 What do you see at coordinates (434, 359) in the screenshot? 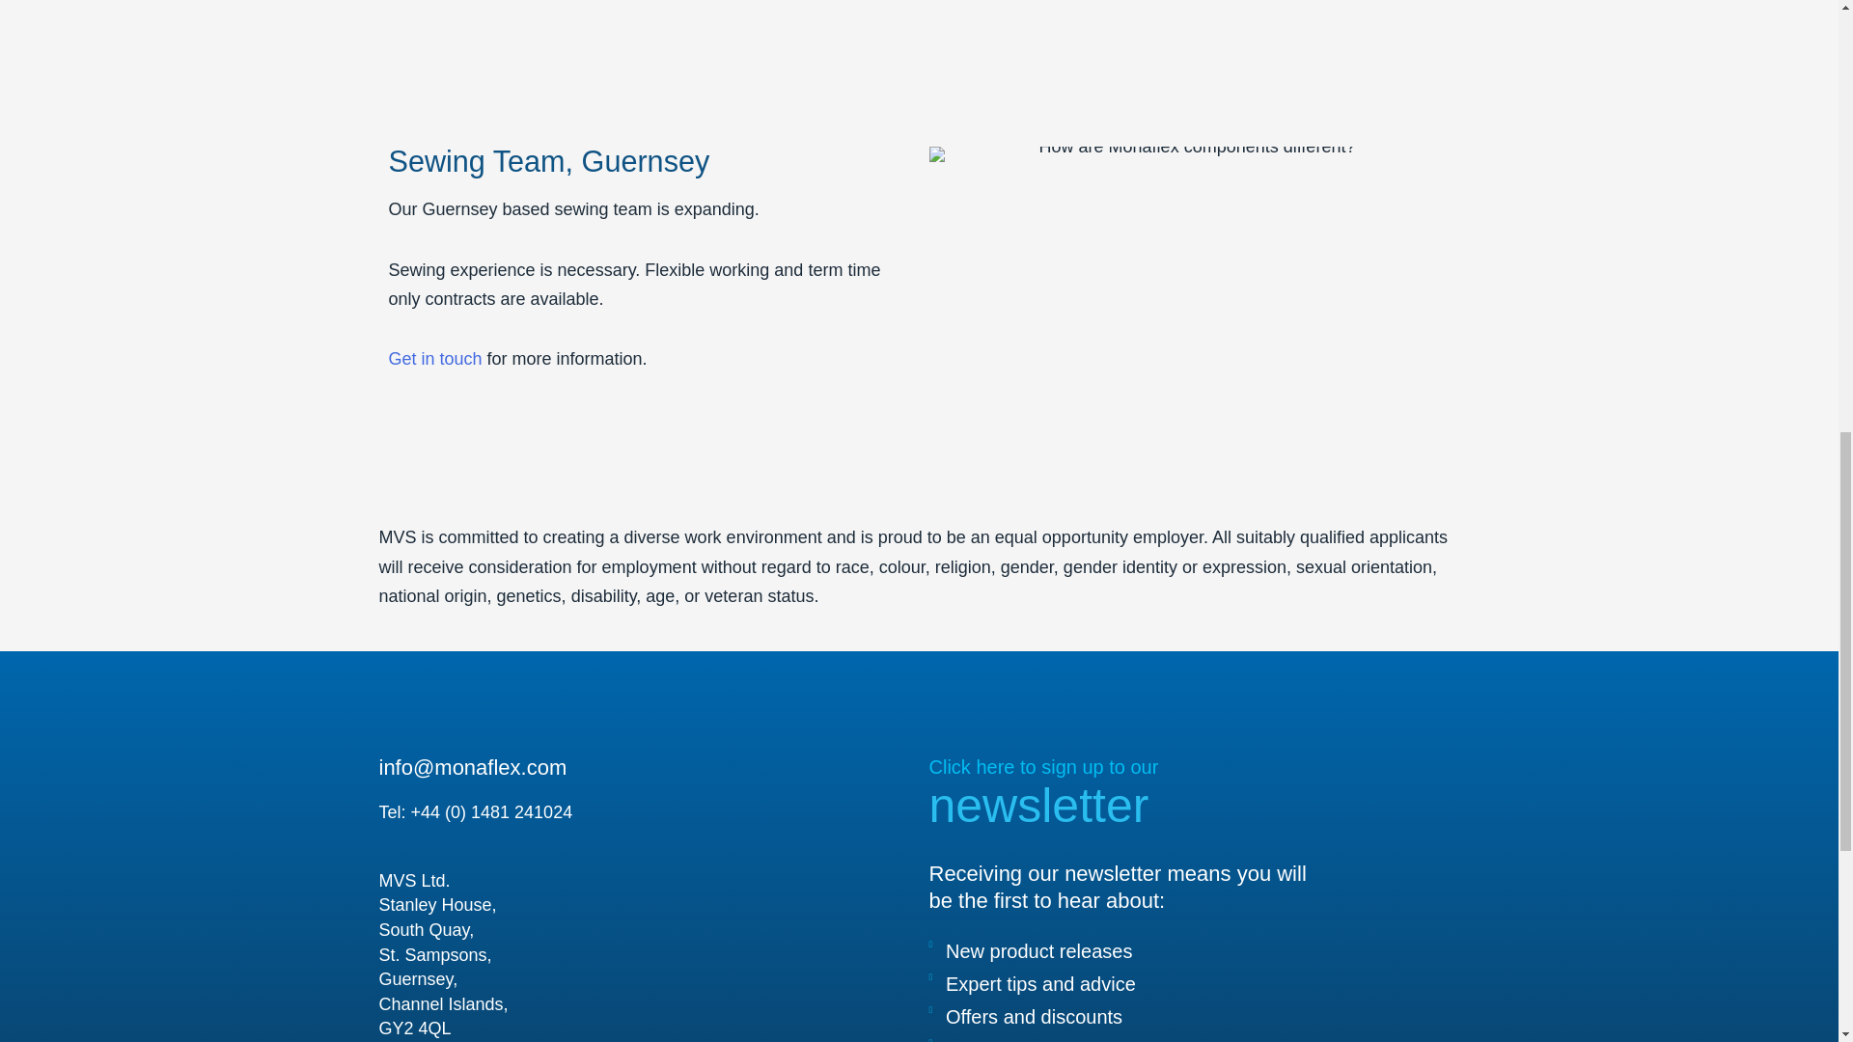
I see `Get in touch` at bounding box center [434, 359].